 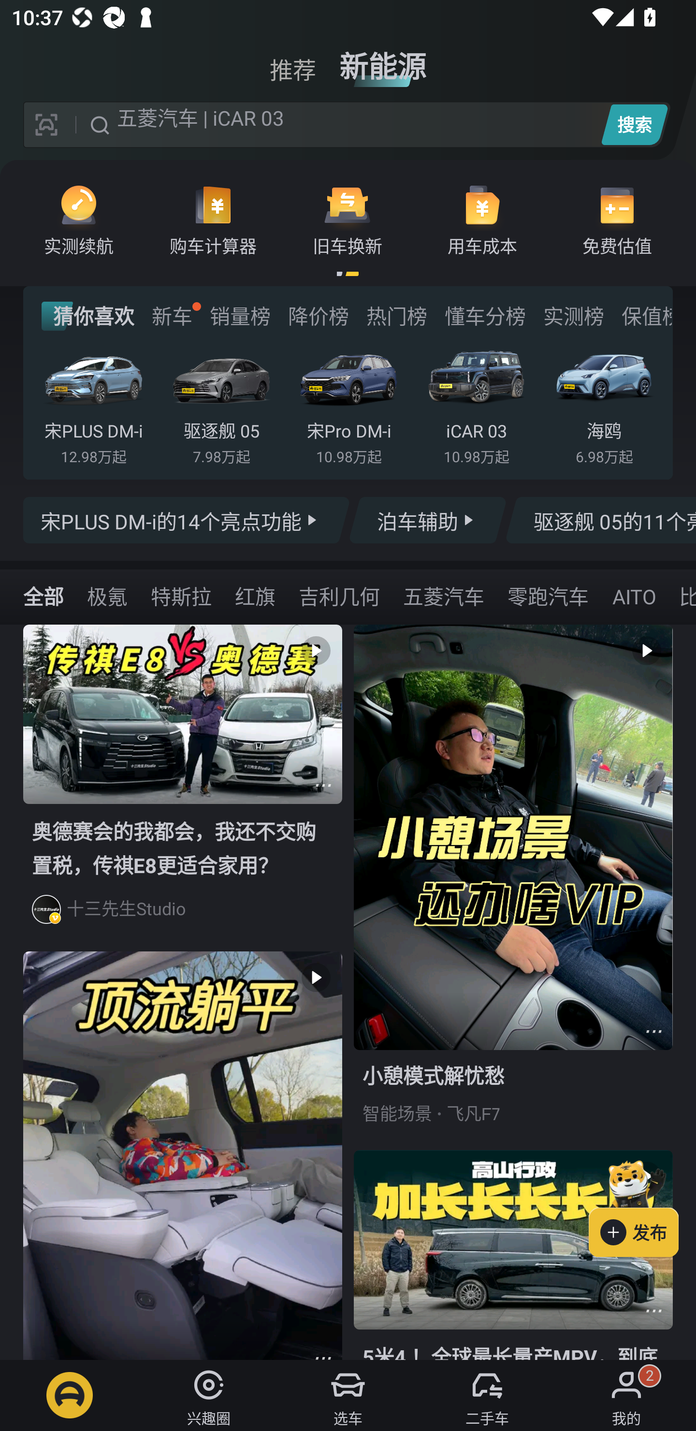 I want to click on 旧车换新, so click(x=348, y=219).